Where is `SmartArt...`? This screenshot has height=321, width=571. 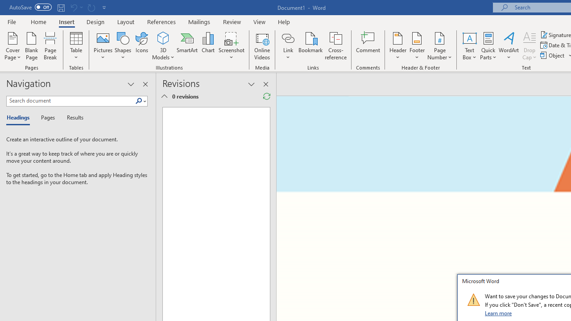
SmartArt... is located at coordinates (187, 45).